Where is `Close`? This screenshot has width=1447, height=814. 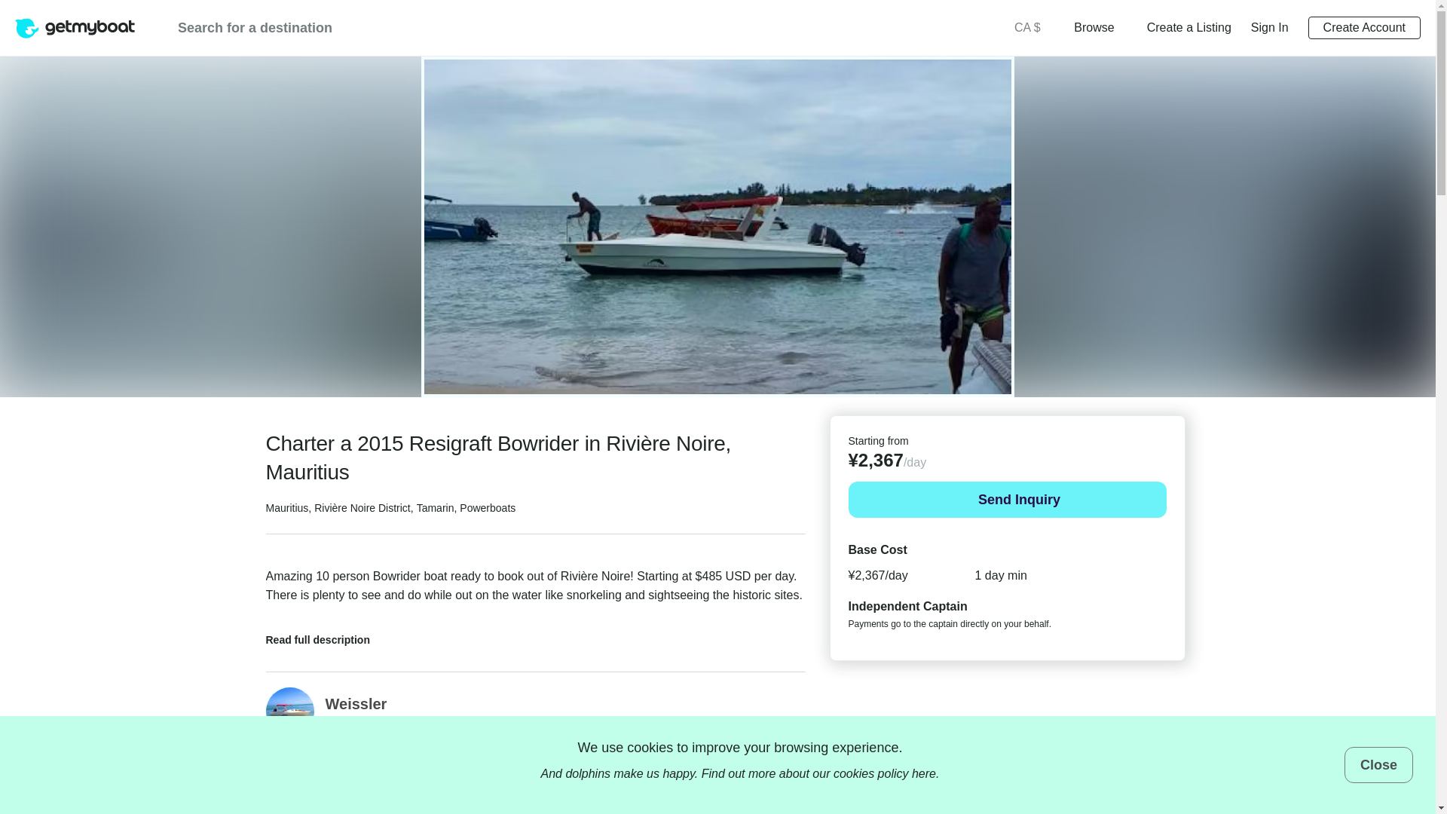 Close is located at coordinates (1378, 764).